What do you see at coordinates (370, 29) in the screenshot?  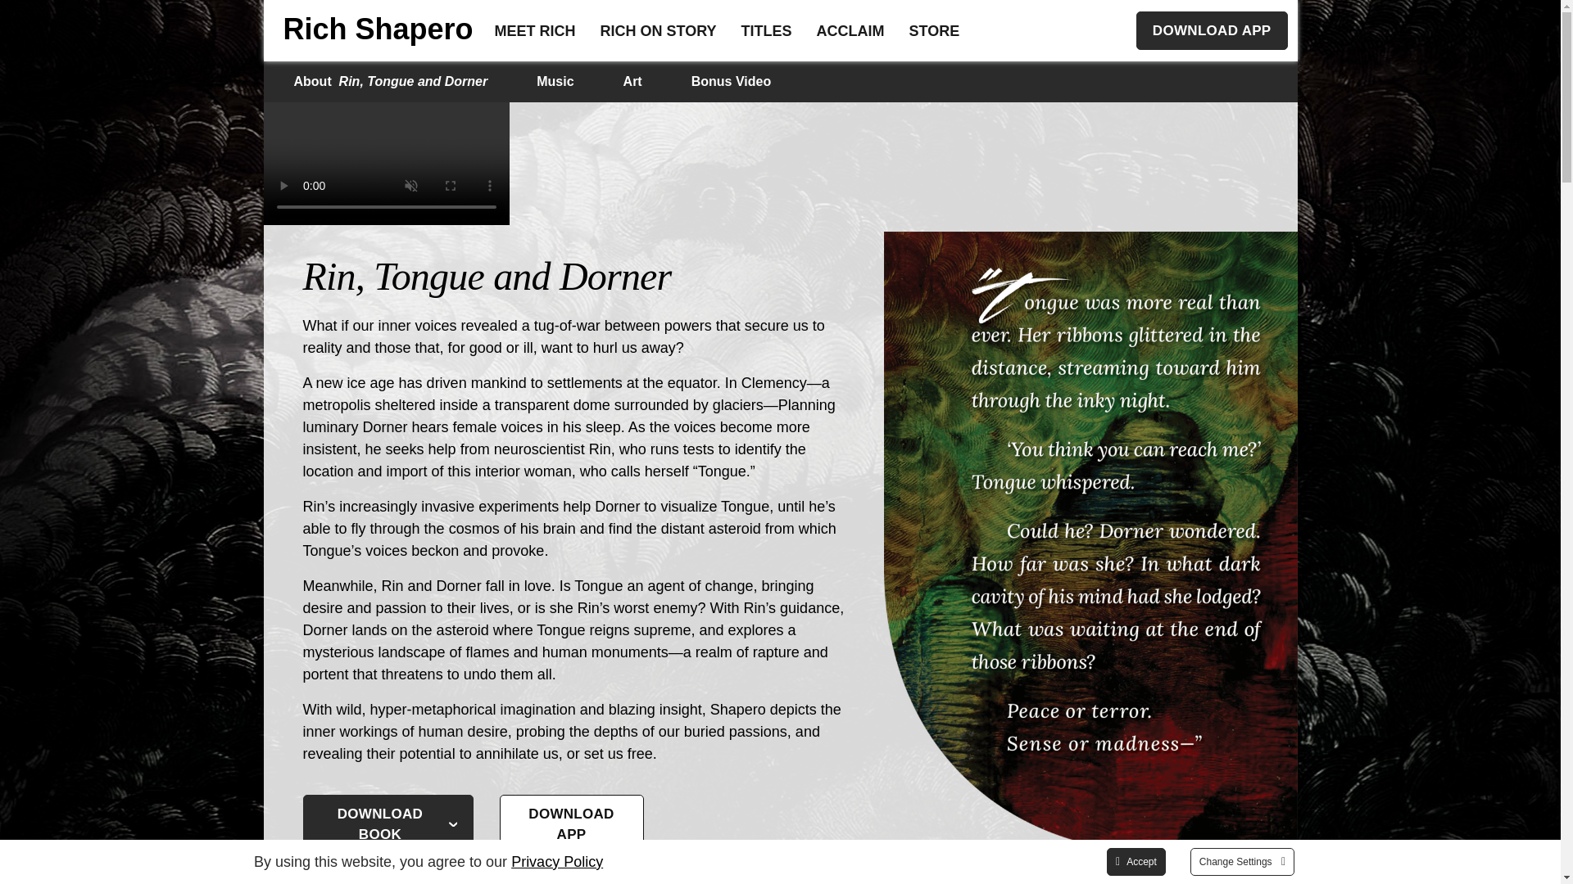 I see `Music` at bounding box center [370, 29].